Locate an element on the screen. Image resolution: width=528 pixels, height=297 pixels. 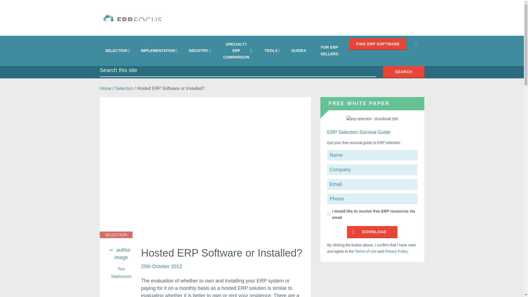
FIND ERP SOFTWARE is located at coordinates (378, 44).